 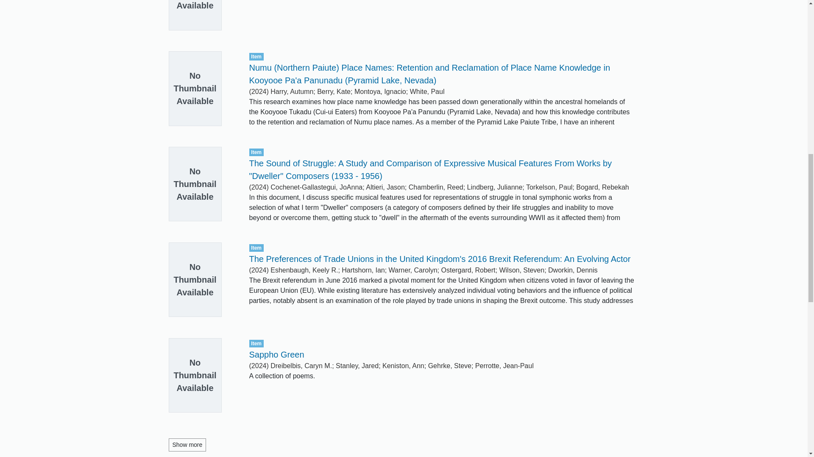 What do you see at coordinates (187, 445) in the screenshot?
I see `Show more` at bounding box center [187, 445].